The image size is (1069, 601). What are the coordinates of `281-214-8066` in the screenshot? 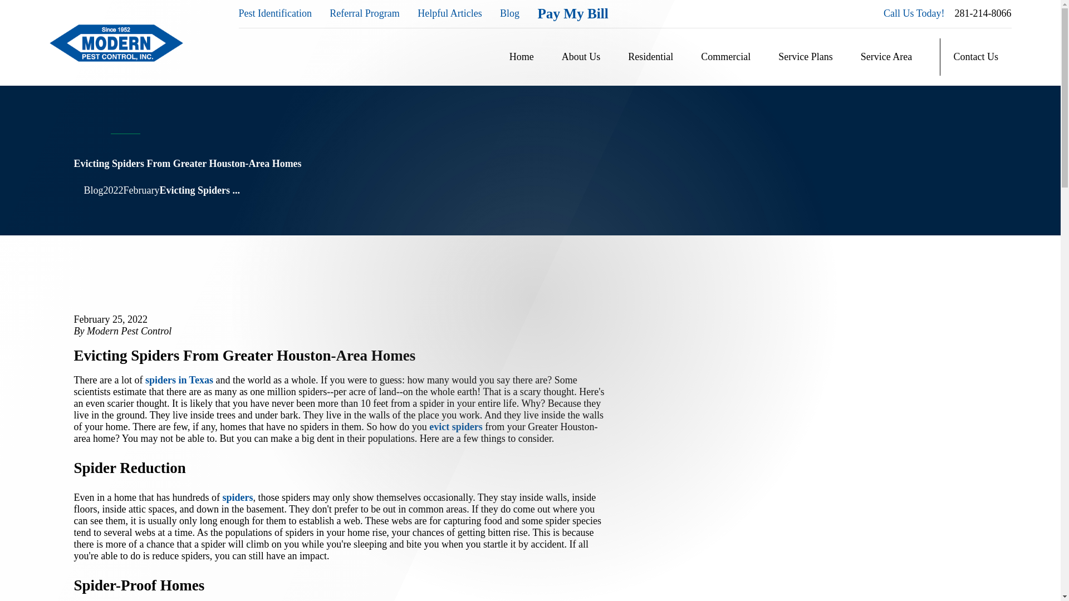 It's located at (983, 13).